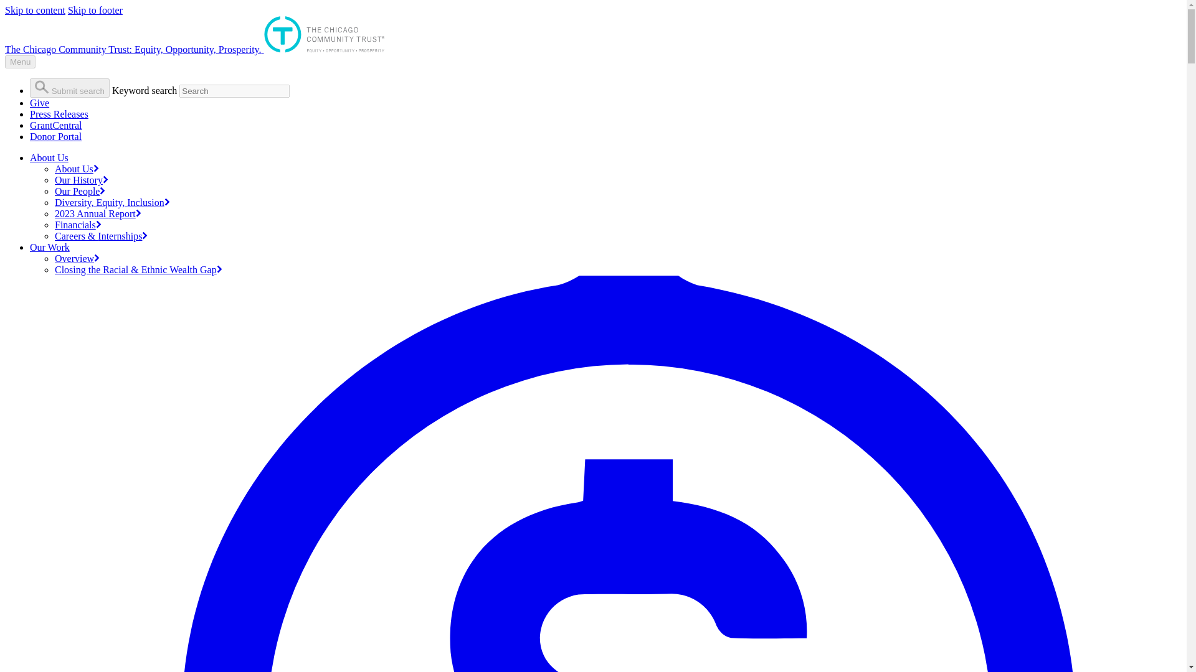 This screenshot has width=1196, height=672. I want to click on GrantCentral, so click(56, 125).